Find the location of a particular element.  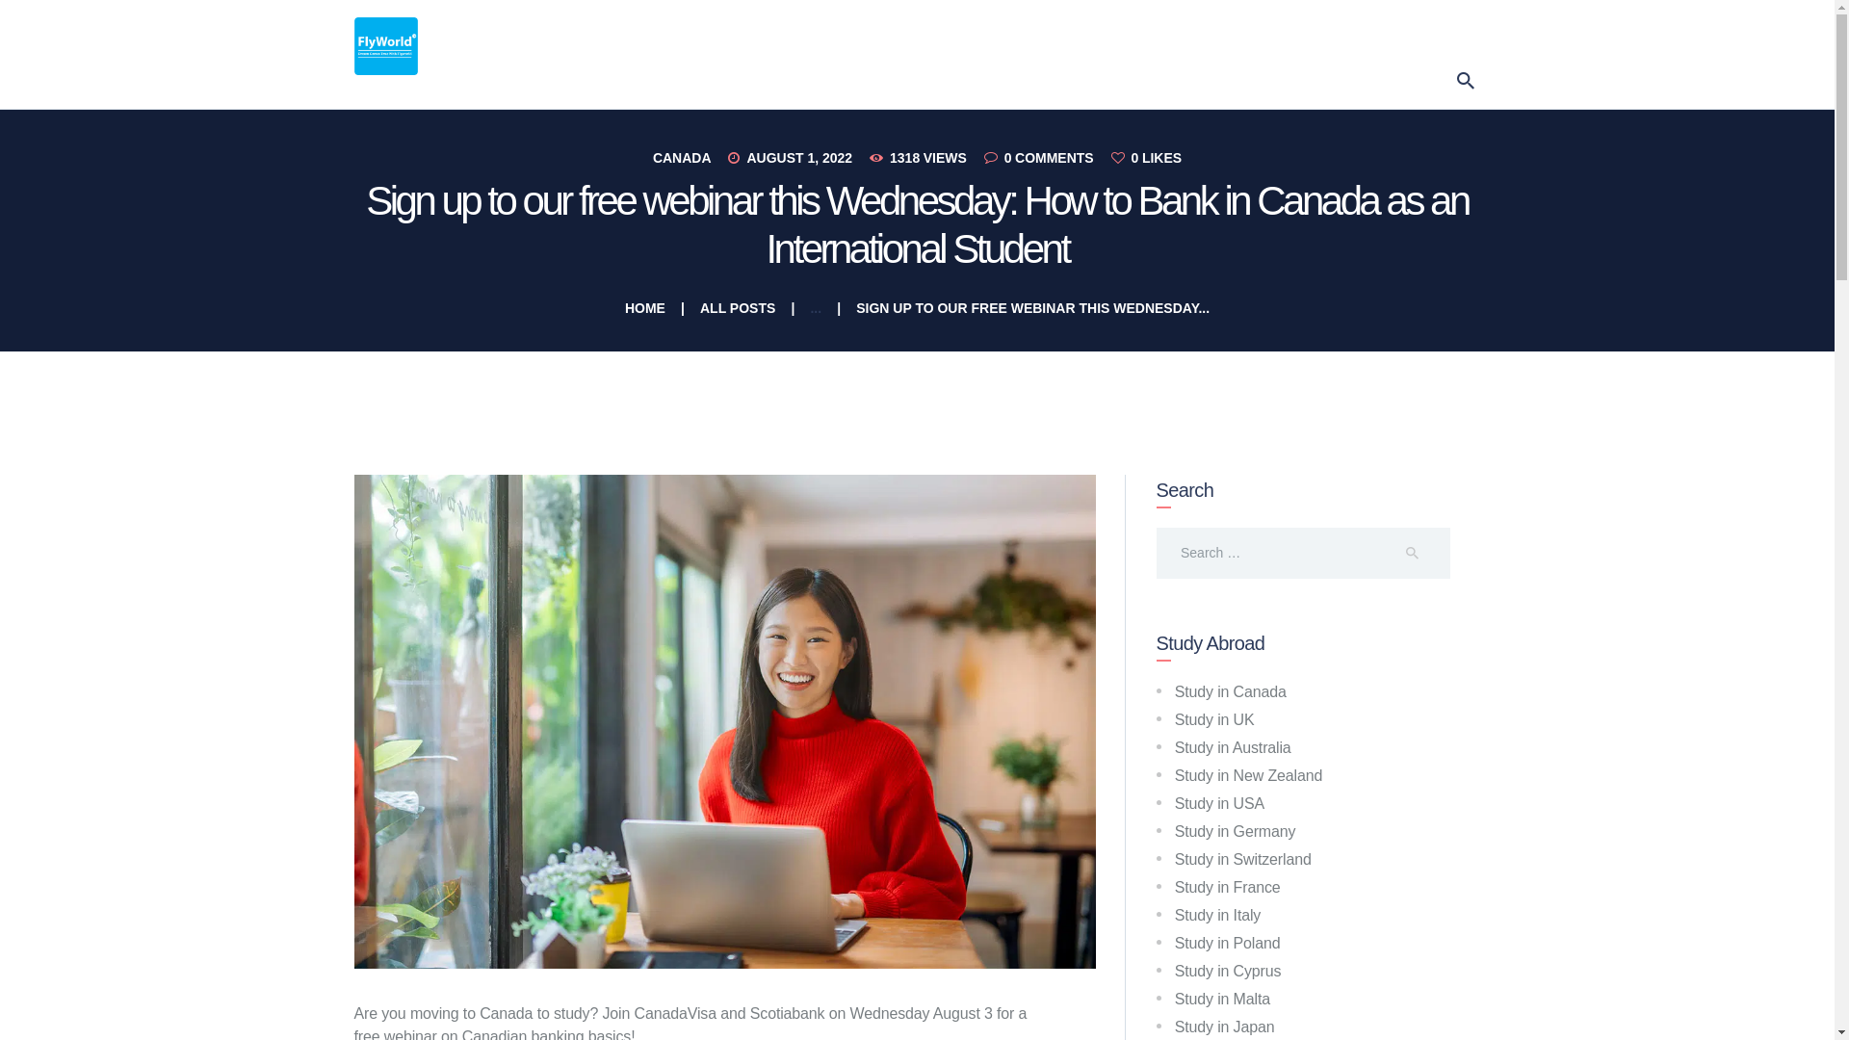

ALL POSTS is located at coordinates (738, 308).